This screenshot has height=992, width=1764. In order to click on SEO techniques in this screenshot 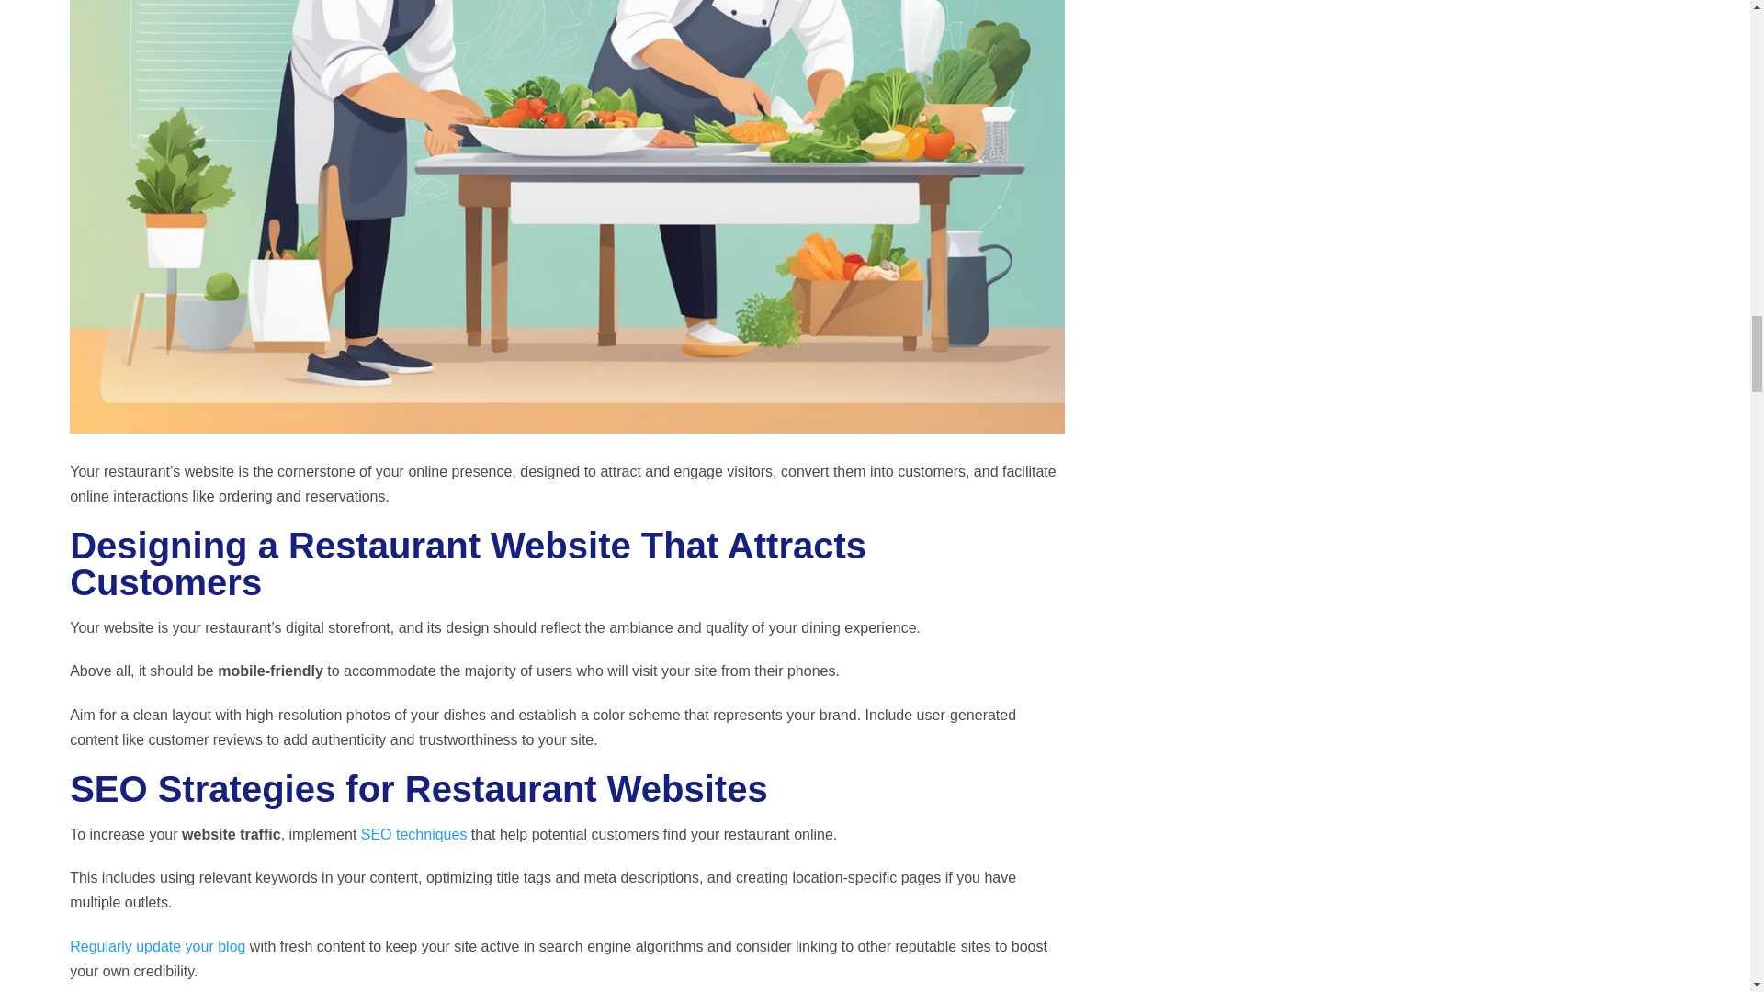, I will do `click(413, 834)`.